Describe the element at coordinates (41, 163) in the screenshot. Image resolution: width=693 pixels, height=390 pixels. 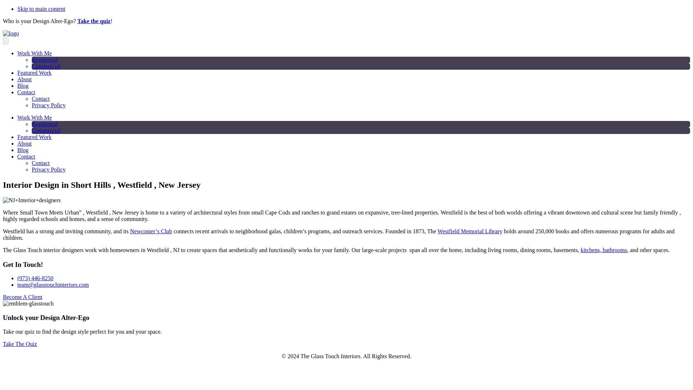
I see `Contact` at that location.